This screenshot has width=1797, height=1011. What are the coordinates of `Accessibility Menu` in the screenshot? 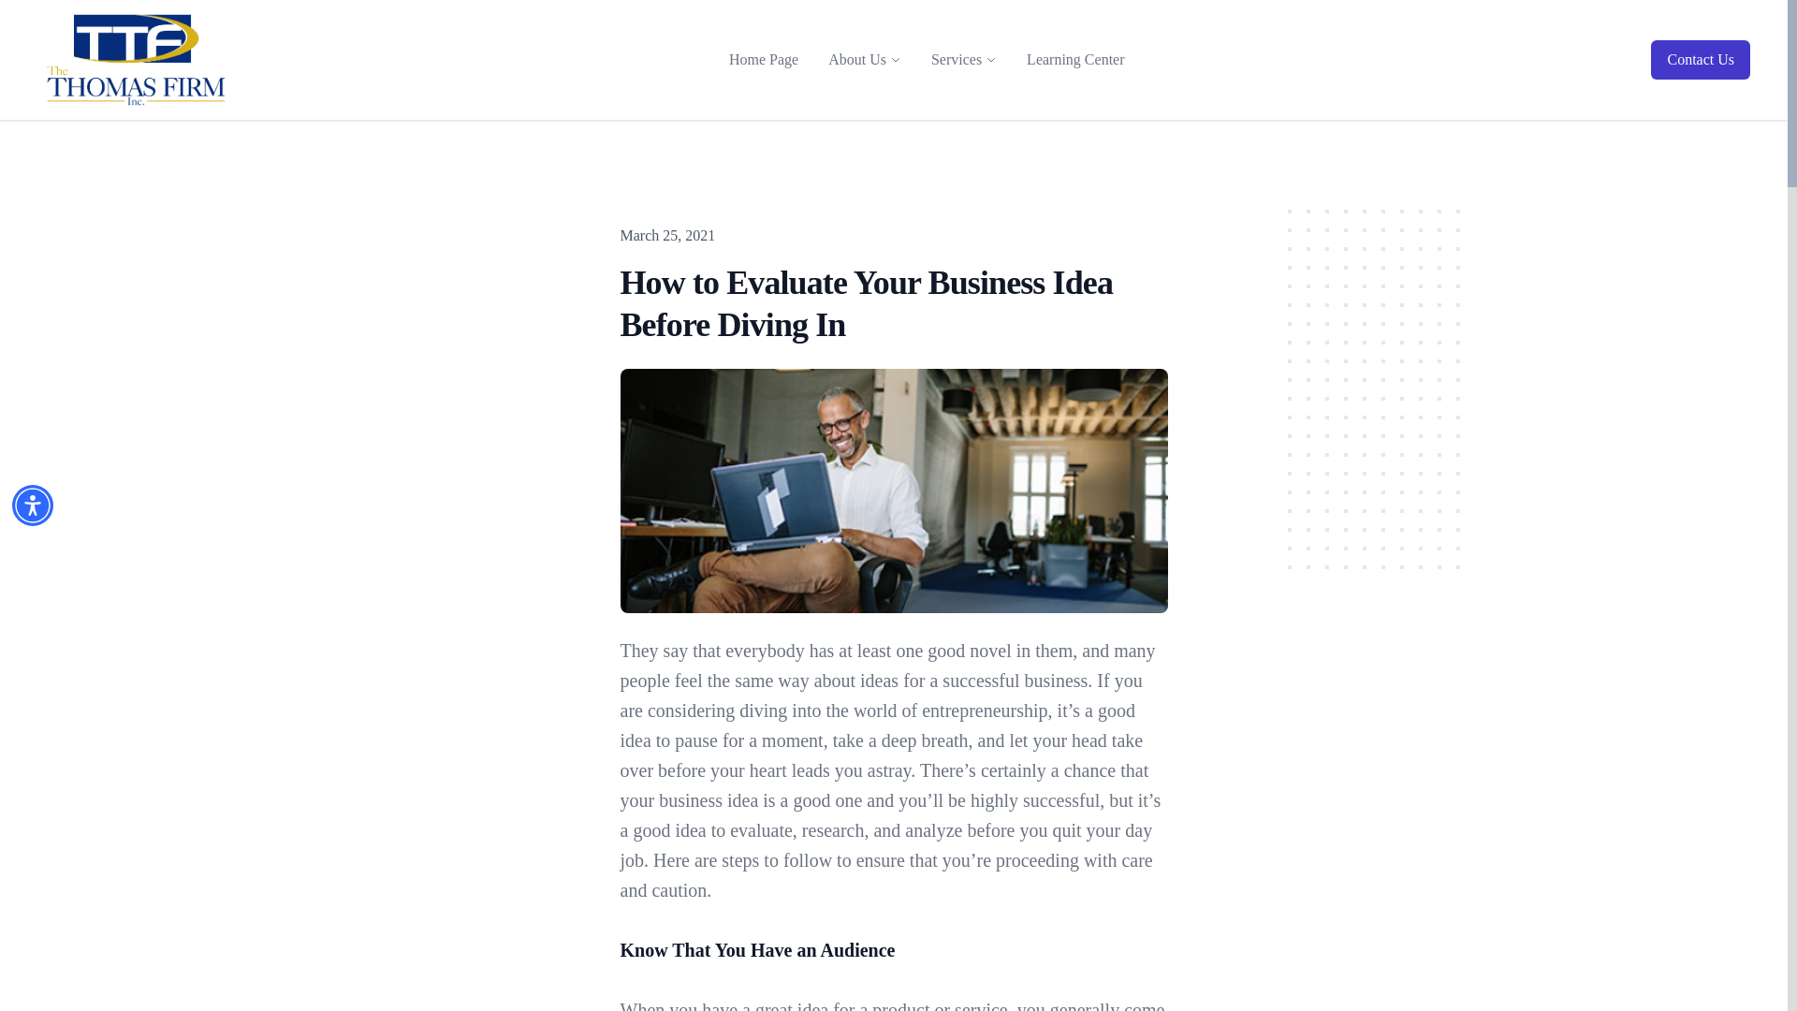 It's located at (33, 505).